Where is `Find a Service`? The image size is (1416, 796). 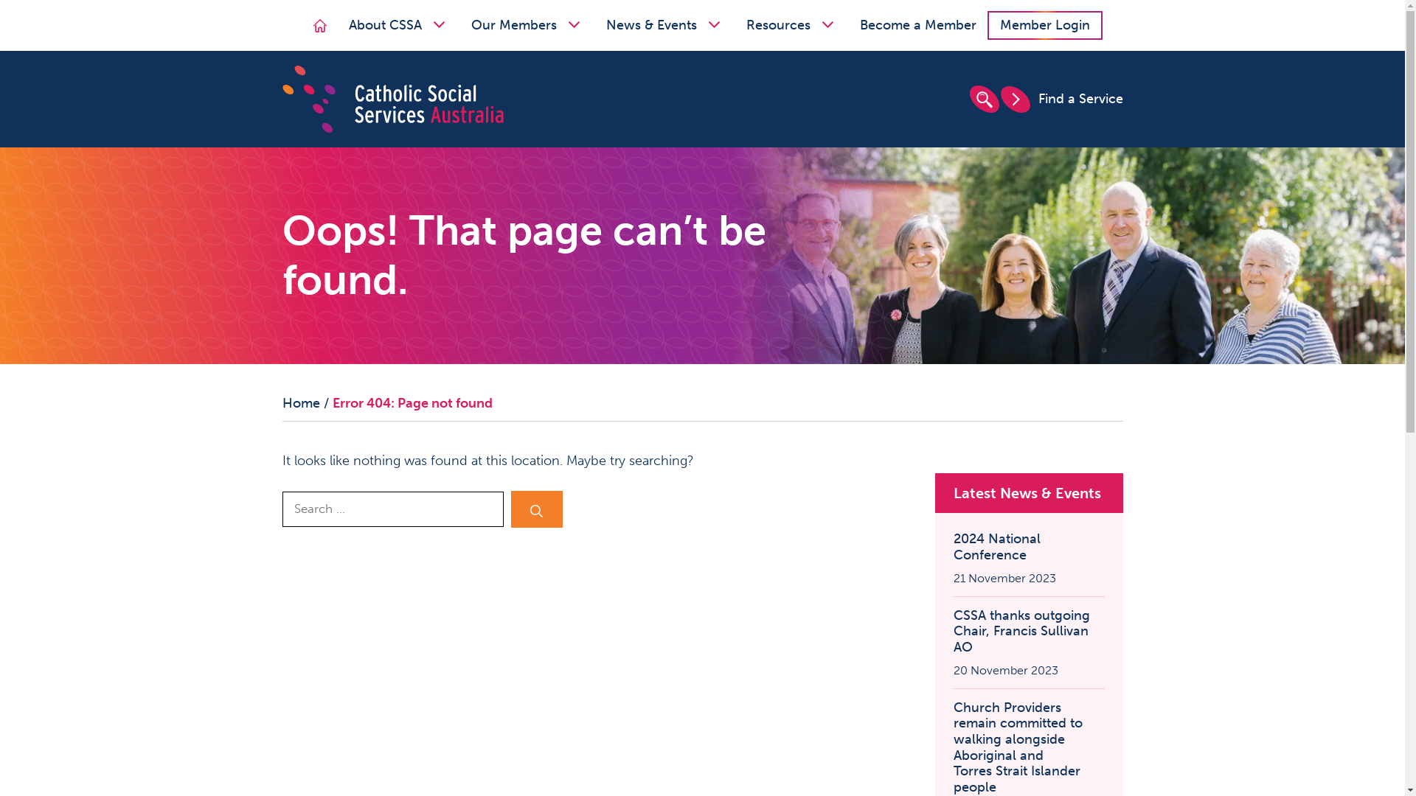 Find a Service is located at coordinates (1061, 99).